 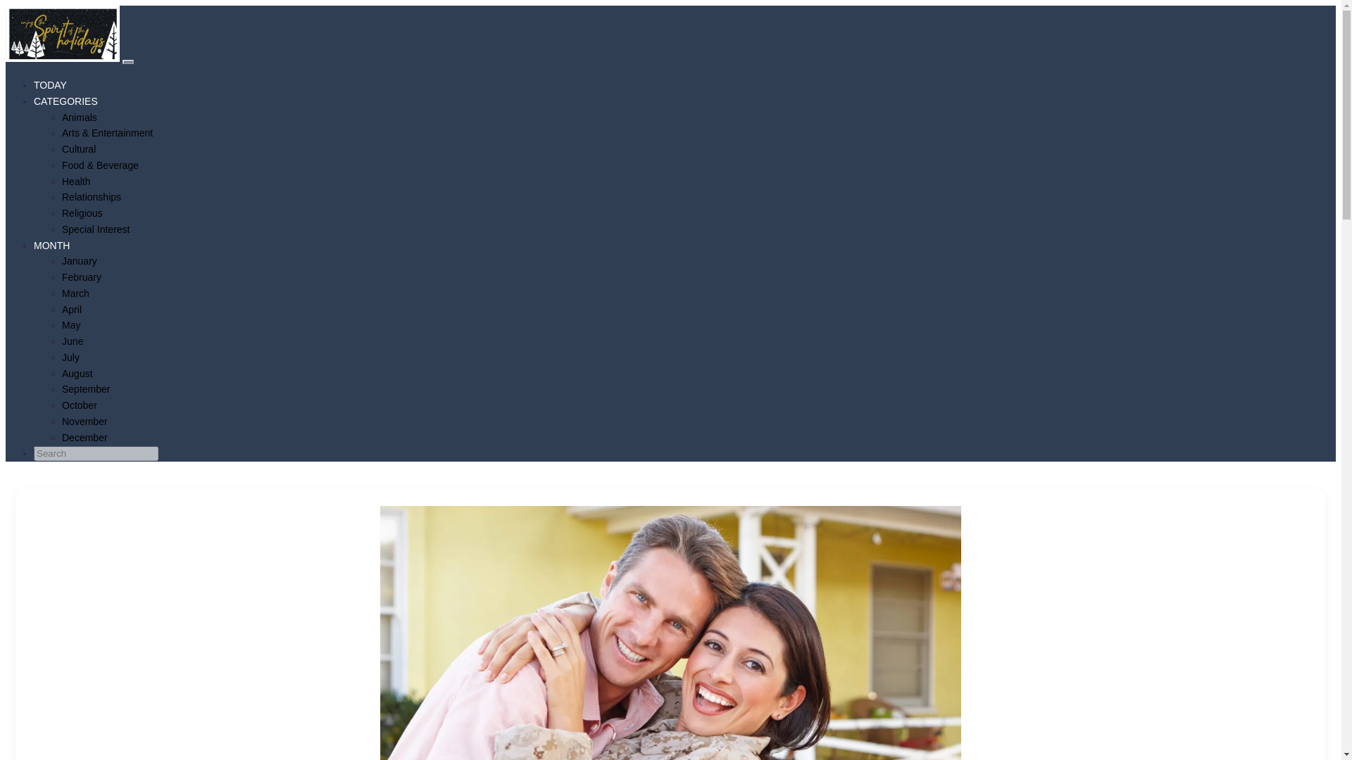 What do you see at coordinates (65, 101) in the screenshot?
I see `CATEGORIES` at bounding box center [65, 101].